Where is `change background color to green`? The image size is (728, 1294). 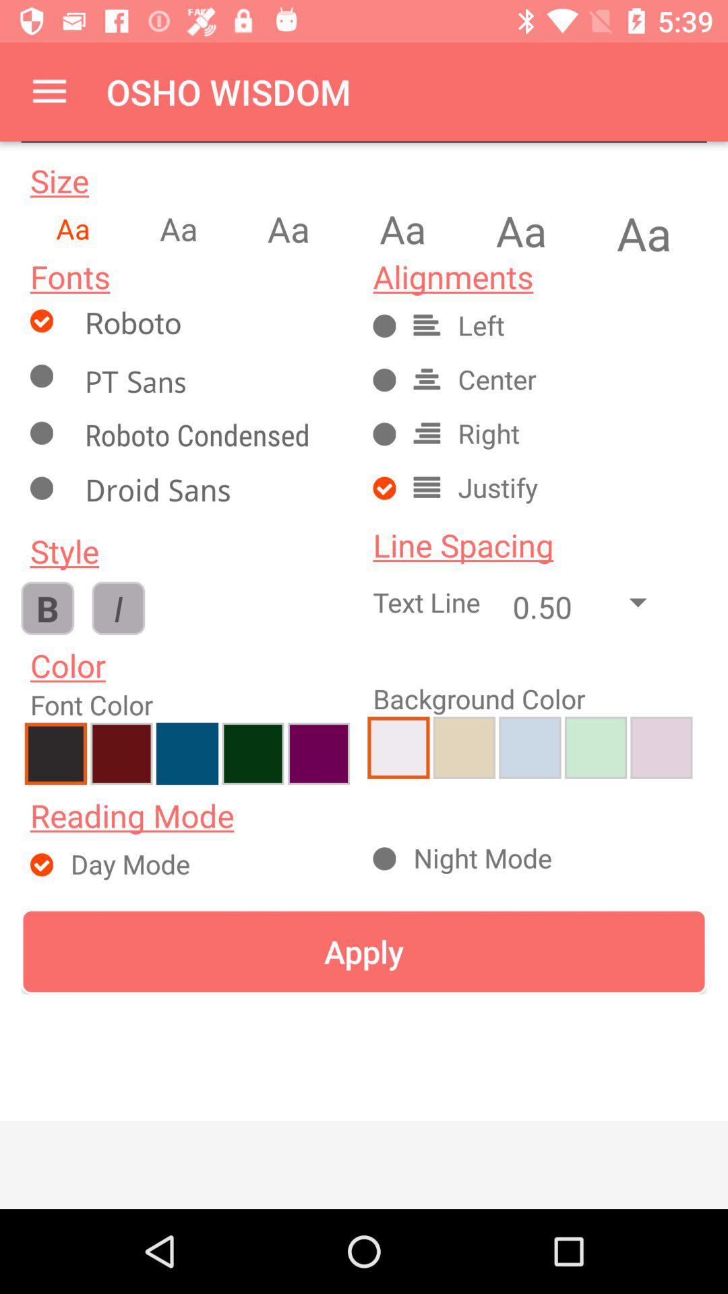 change background color to green is located at coordinates (596, 747).